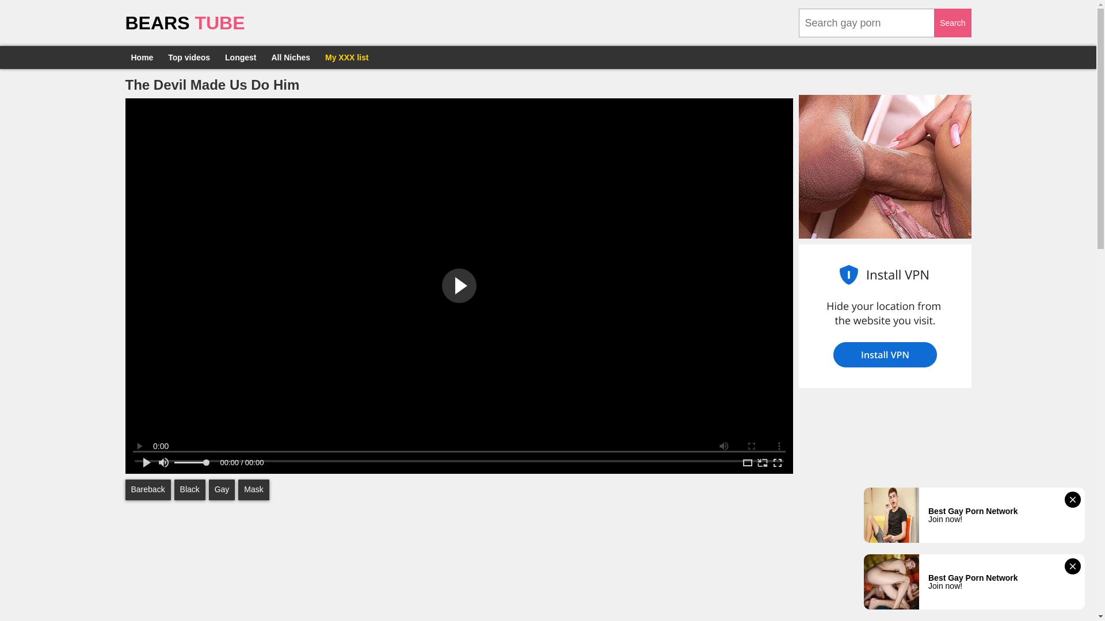 This screenshot has width=1105, height=621. What do you see at coordinates (190, 490) in the screenshot?
I see `Black` at bounding box center [190, 490].